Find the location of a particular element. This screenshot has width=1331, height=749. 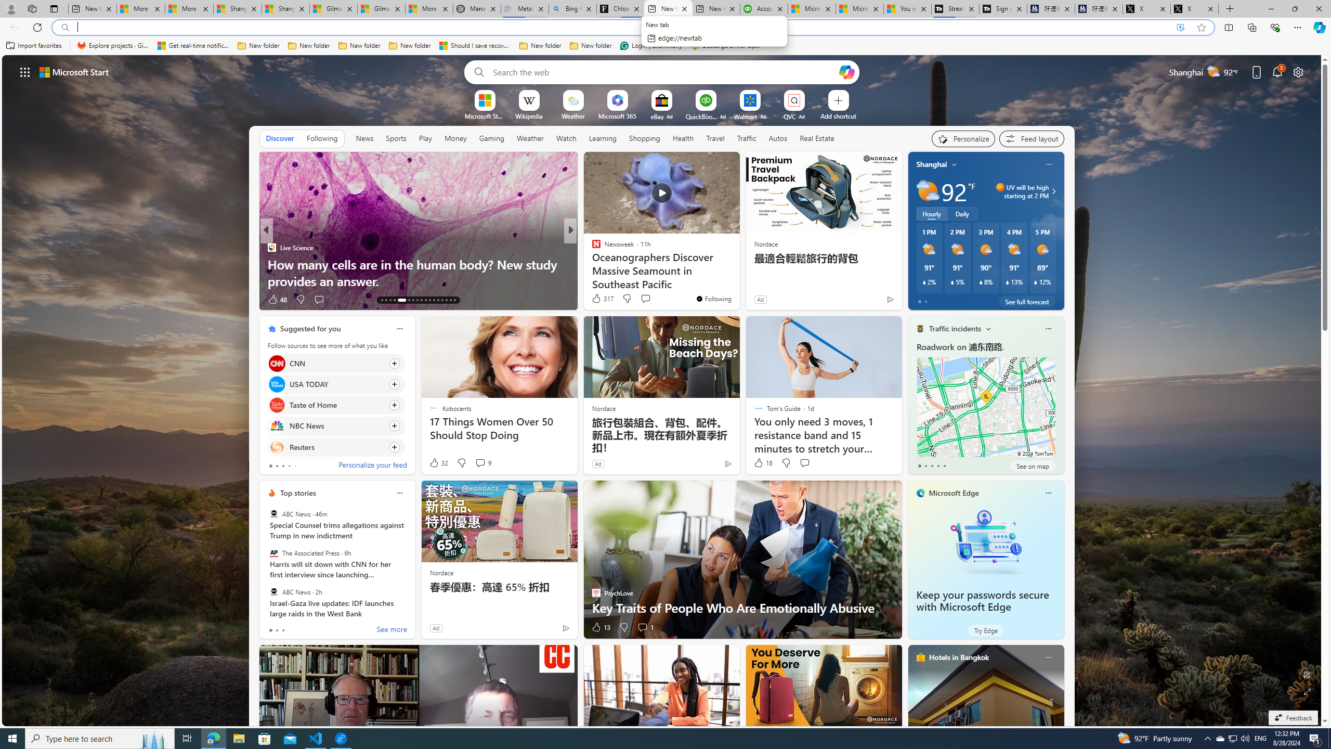

View comments 49 Comment is located at coordinates (643, 299).